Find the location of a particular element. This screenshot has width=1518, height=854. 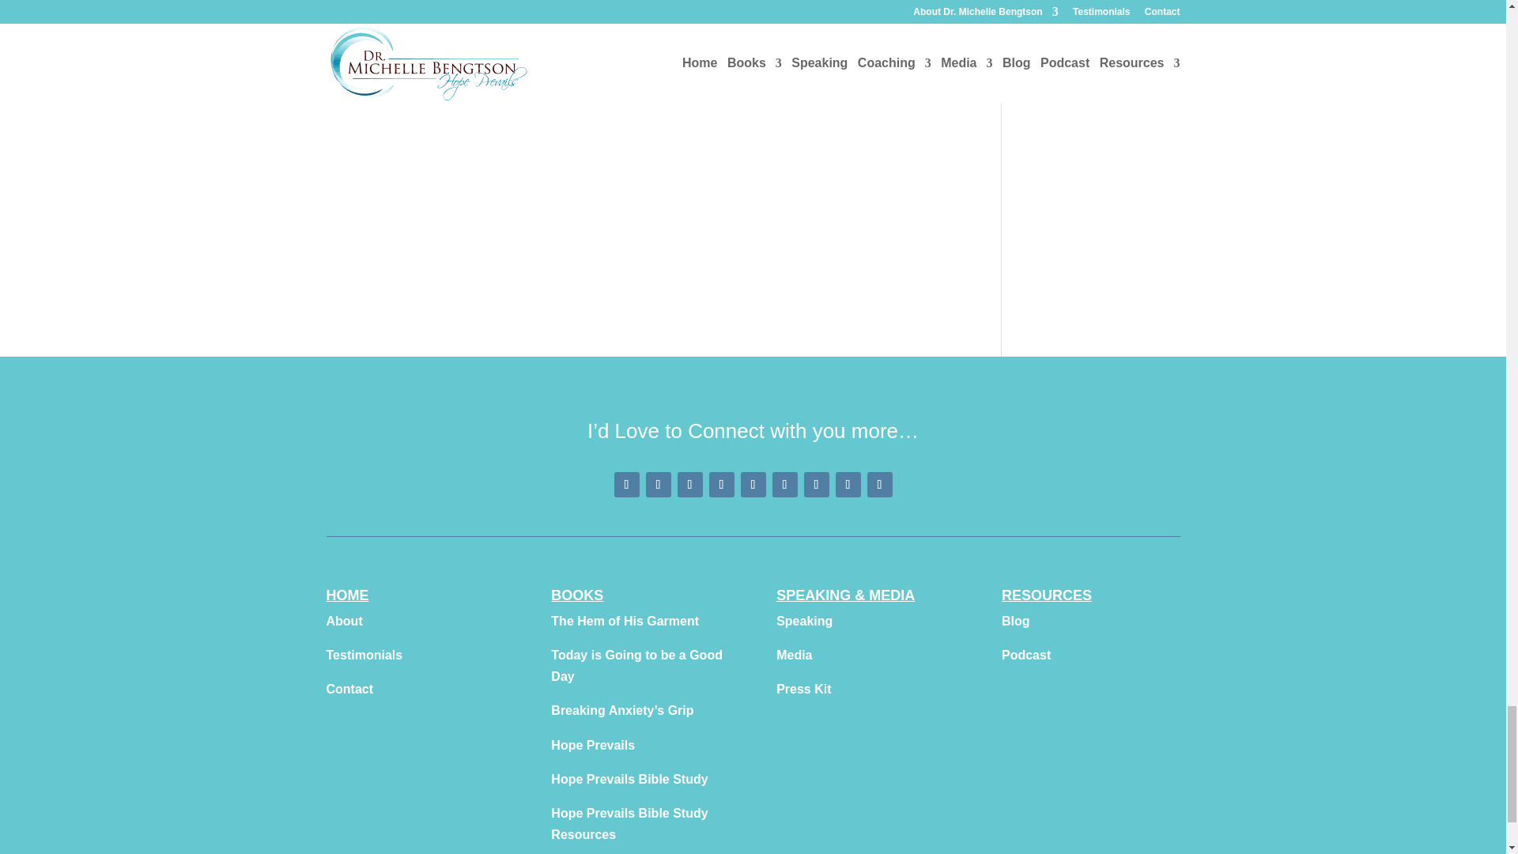

Follow on Youtube is located at coordinates (721, 484).